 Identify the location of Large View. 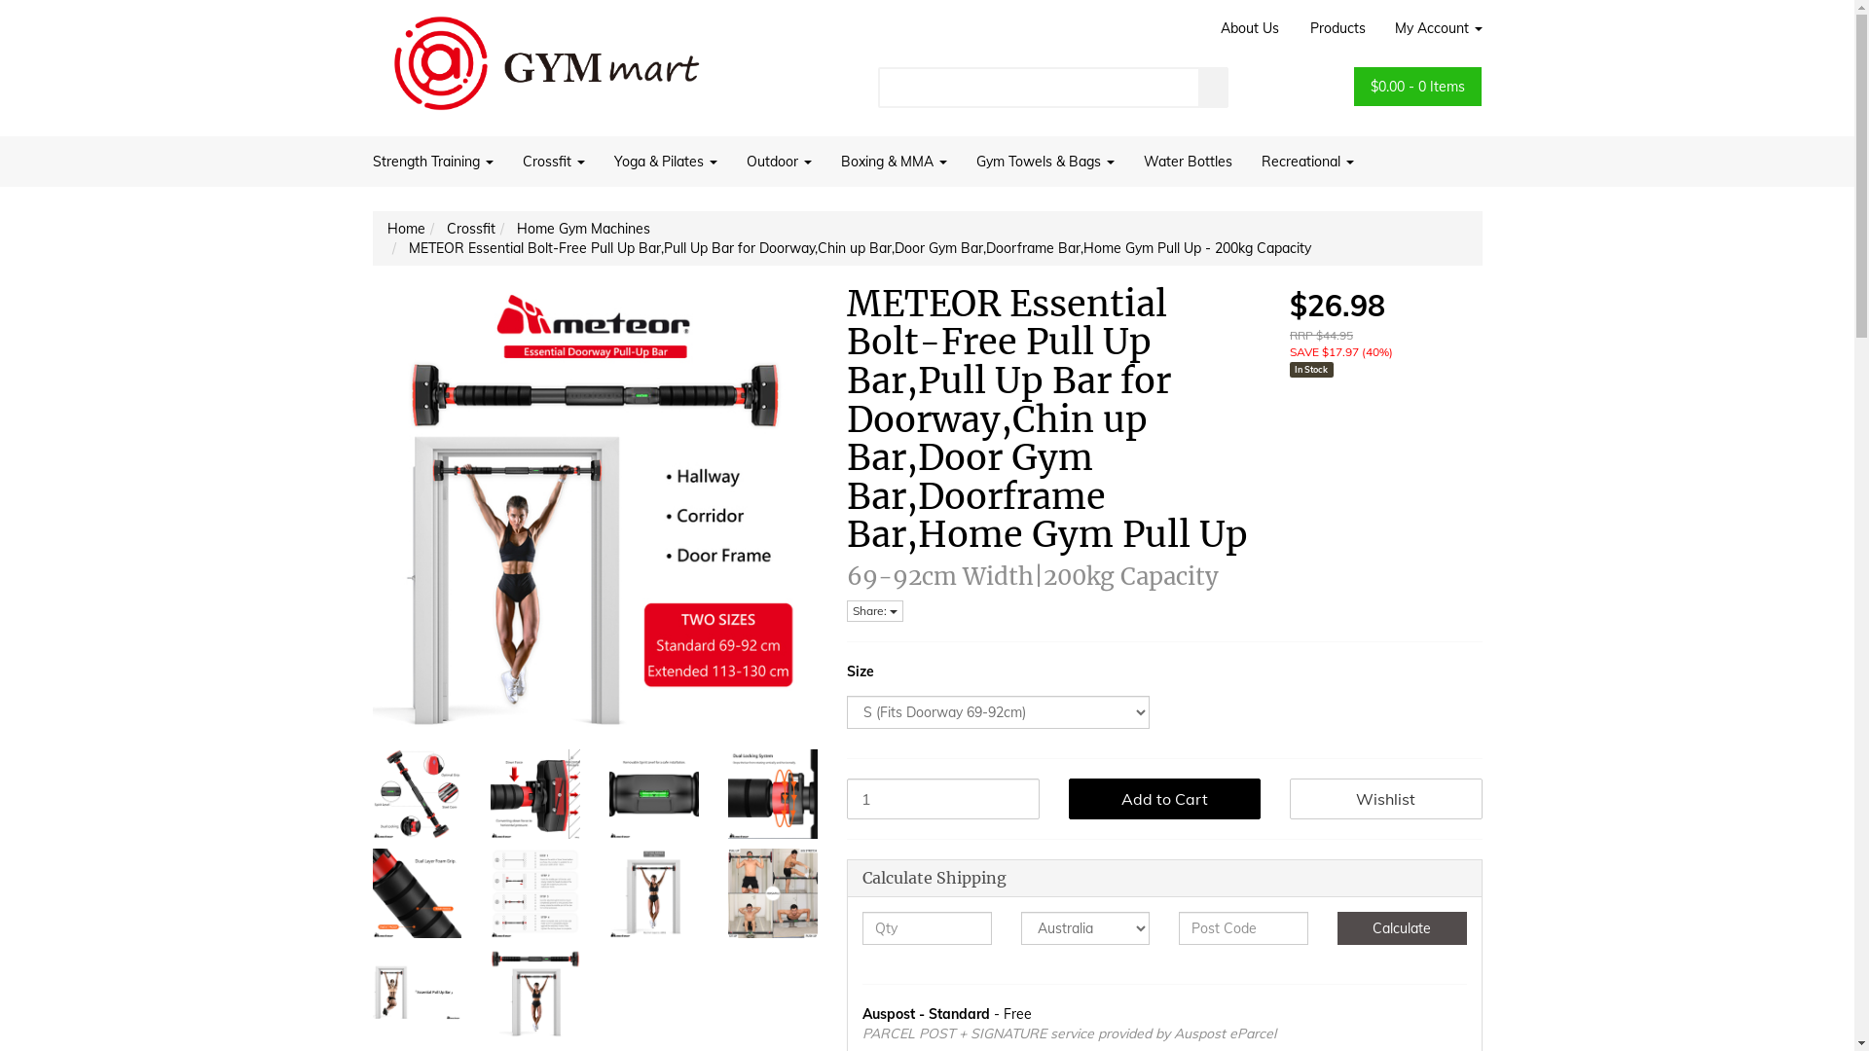
(773, 893).